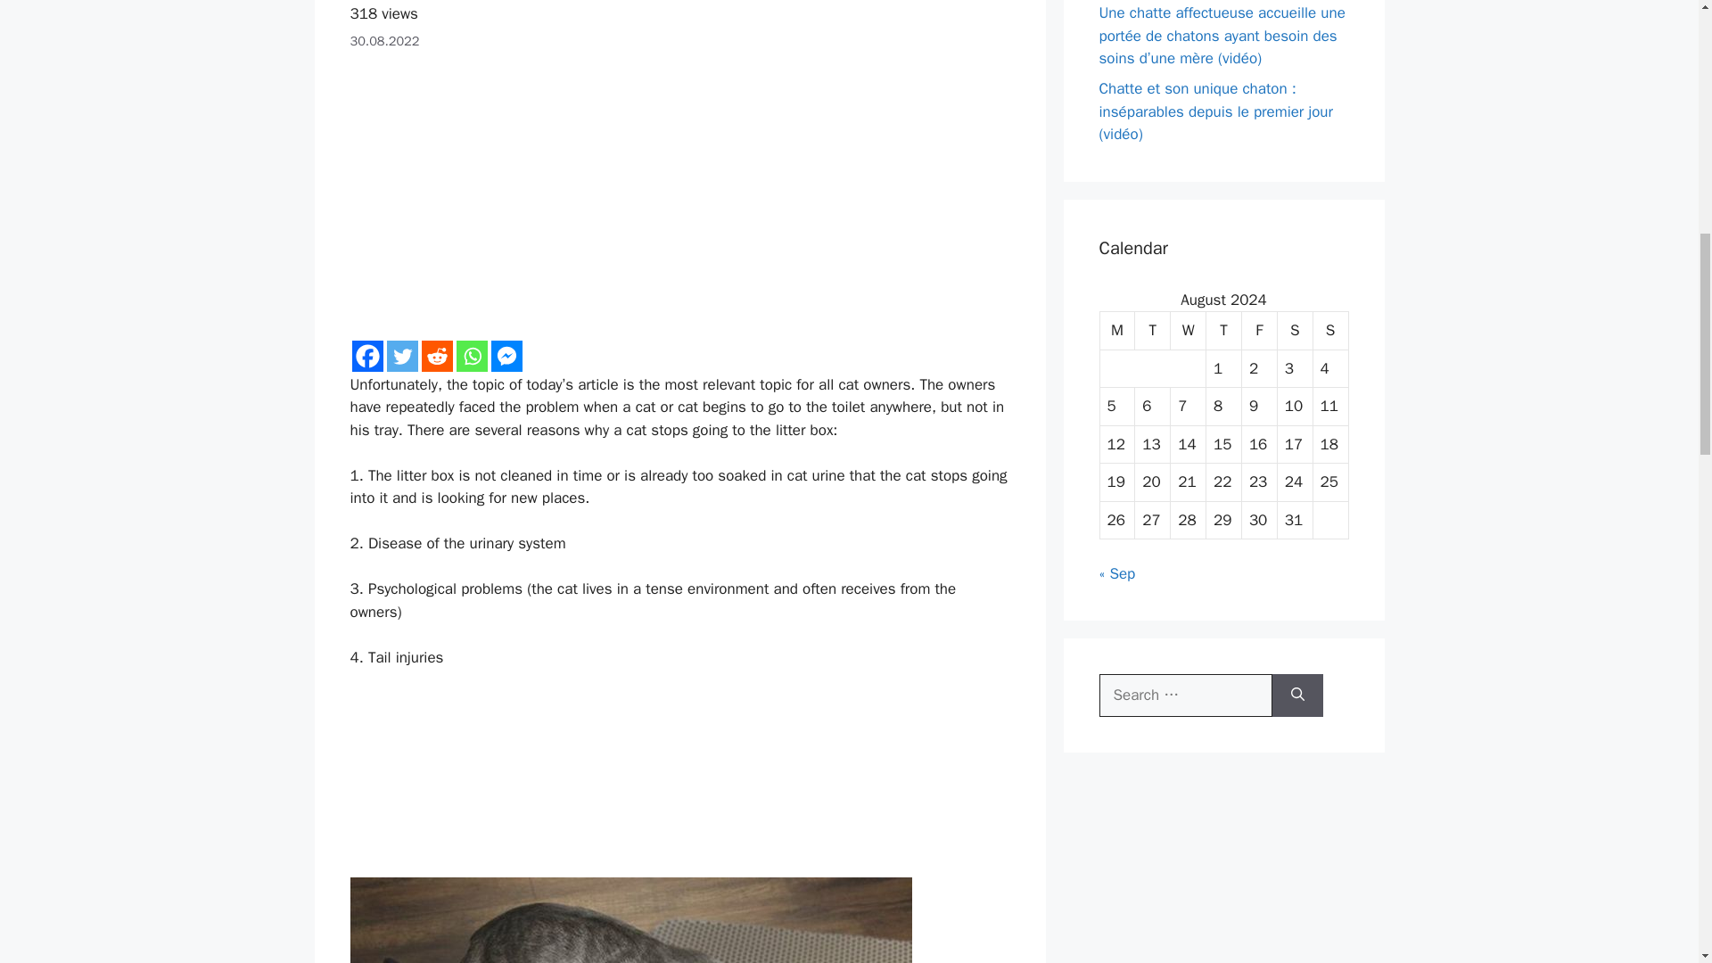 The image size is (1712, 963). I want to click on Twitter, so click(401, 356).